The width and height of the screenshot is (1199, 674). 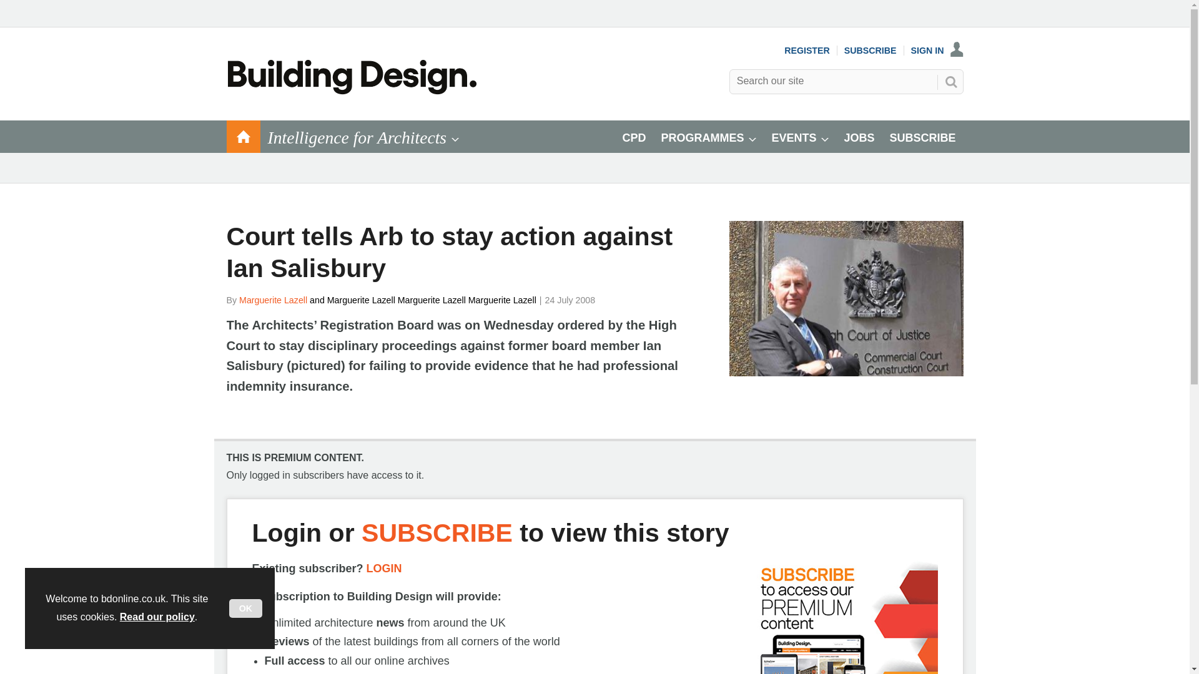 What do you see at coordinates (807, 206) in the screenshot?
I see `REGISTER` at bounding box center [807, 206].